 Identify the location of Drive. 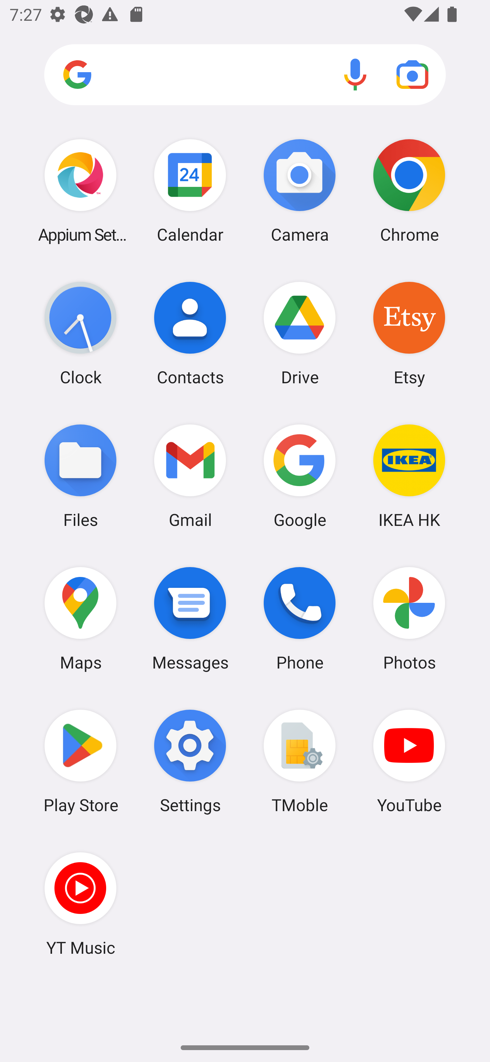
(300, 333).